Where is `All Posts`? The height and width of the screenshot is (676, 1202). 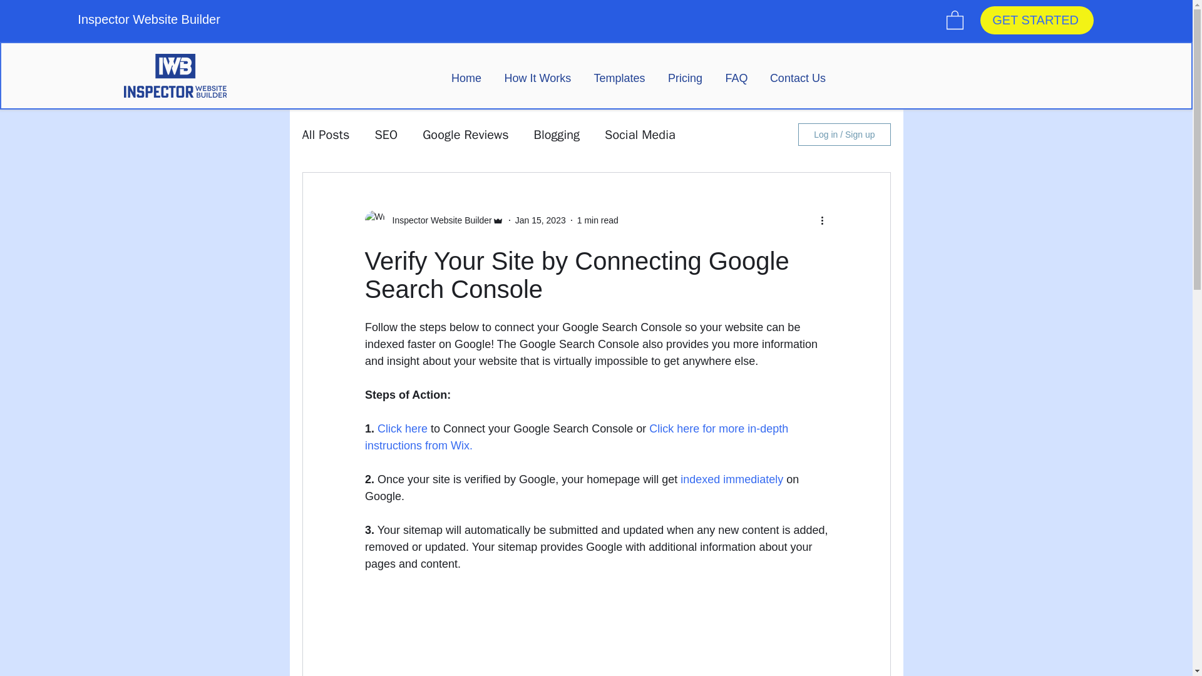 All Posts is located at coordinates (326, 134).